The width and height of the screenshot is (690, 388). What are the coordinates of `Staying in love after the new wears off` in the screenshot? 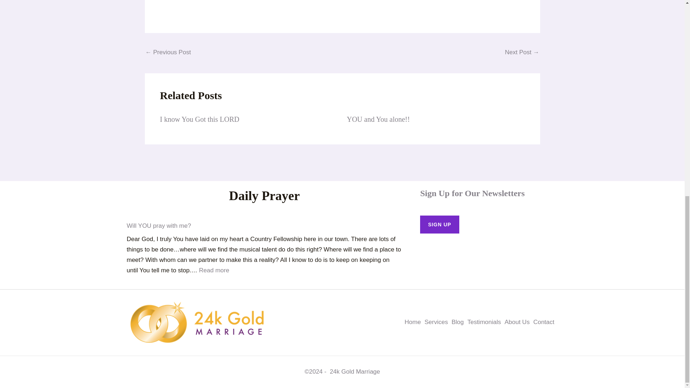 It's located at (522, 53).